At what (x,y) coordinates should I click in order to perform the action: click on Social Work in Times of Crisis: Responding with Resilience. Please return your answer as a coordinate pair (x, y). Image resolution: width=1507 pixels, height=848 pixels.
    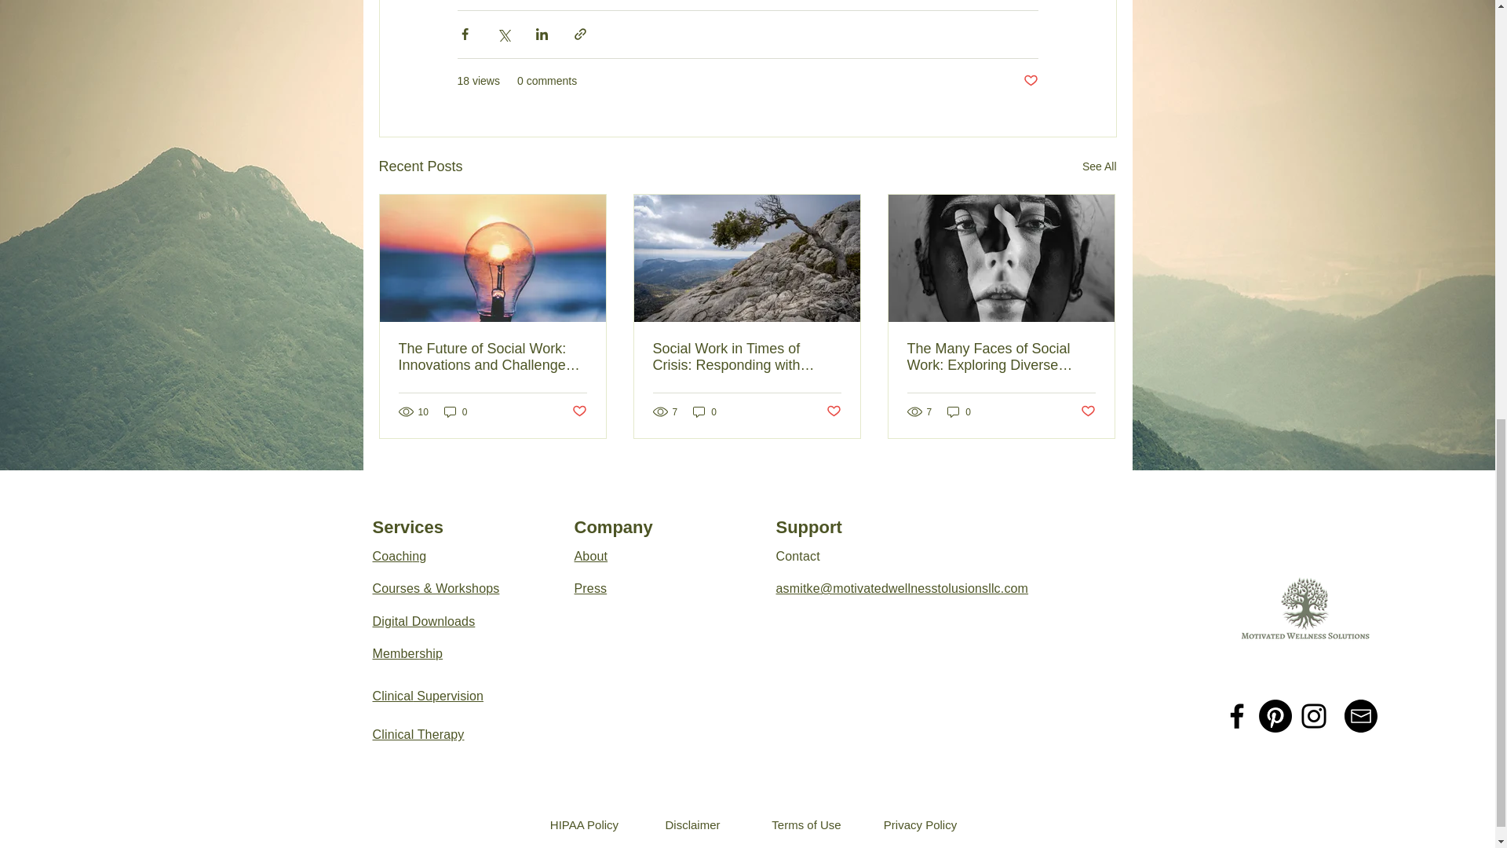
    Looking at the image, I should click on (746, 357).